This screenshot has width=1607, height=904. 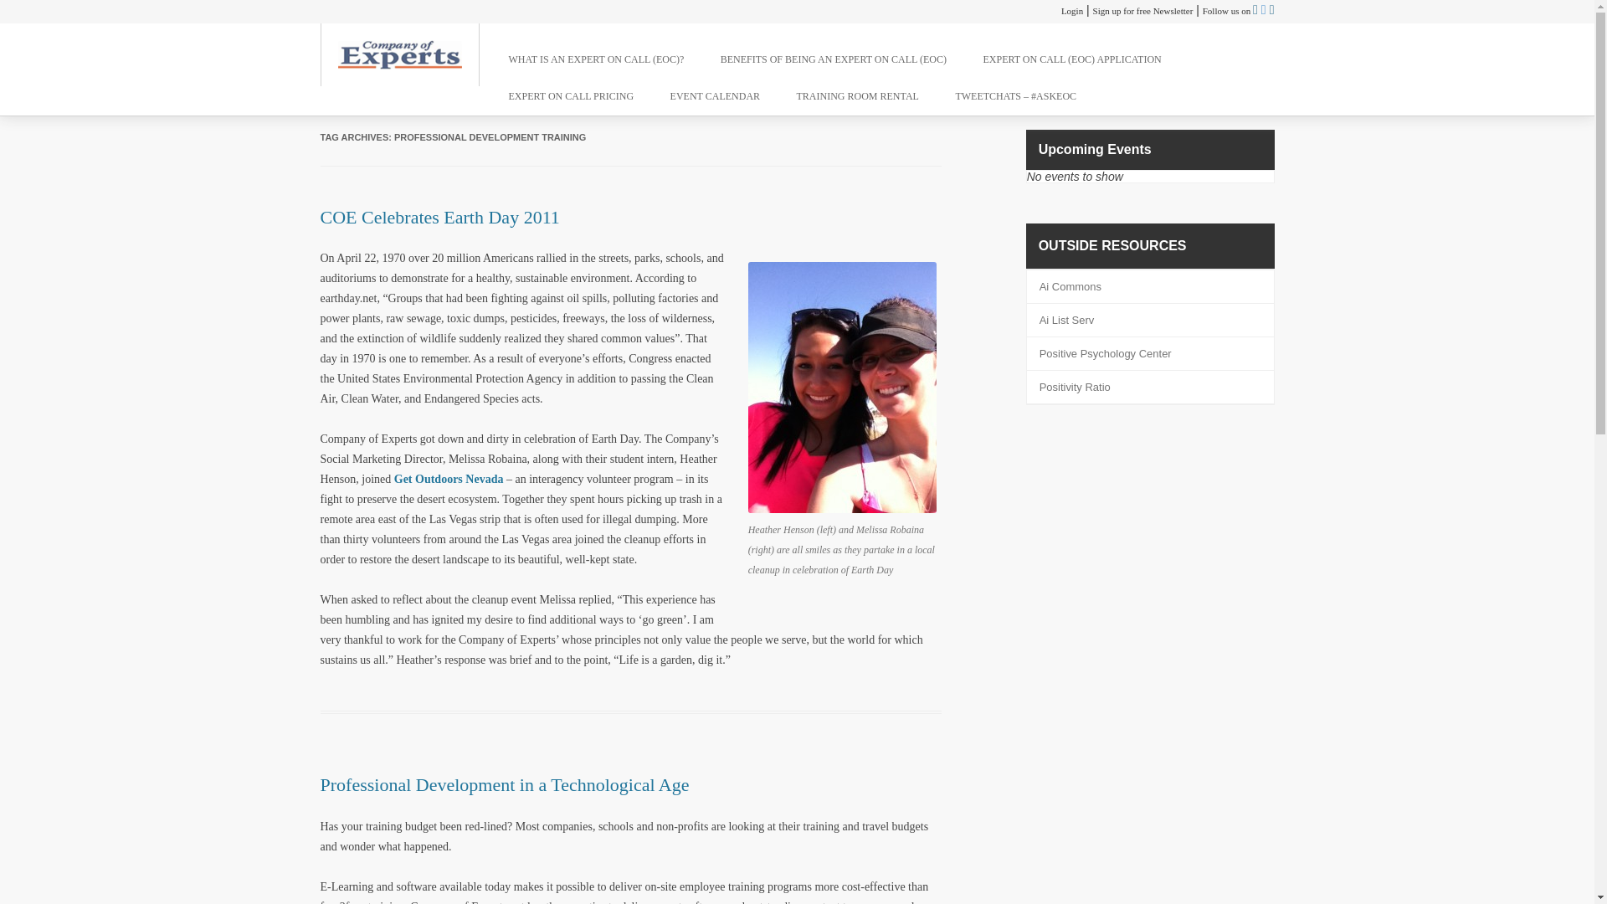 I want to click on Get Outdoors Nevada, so click(x=449, y=479).